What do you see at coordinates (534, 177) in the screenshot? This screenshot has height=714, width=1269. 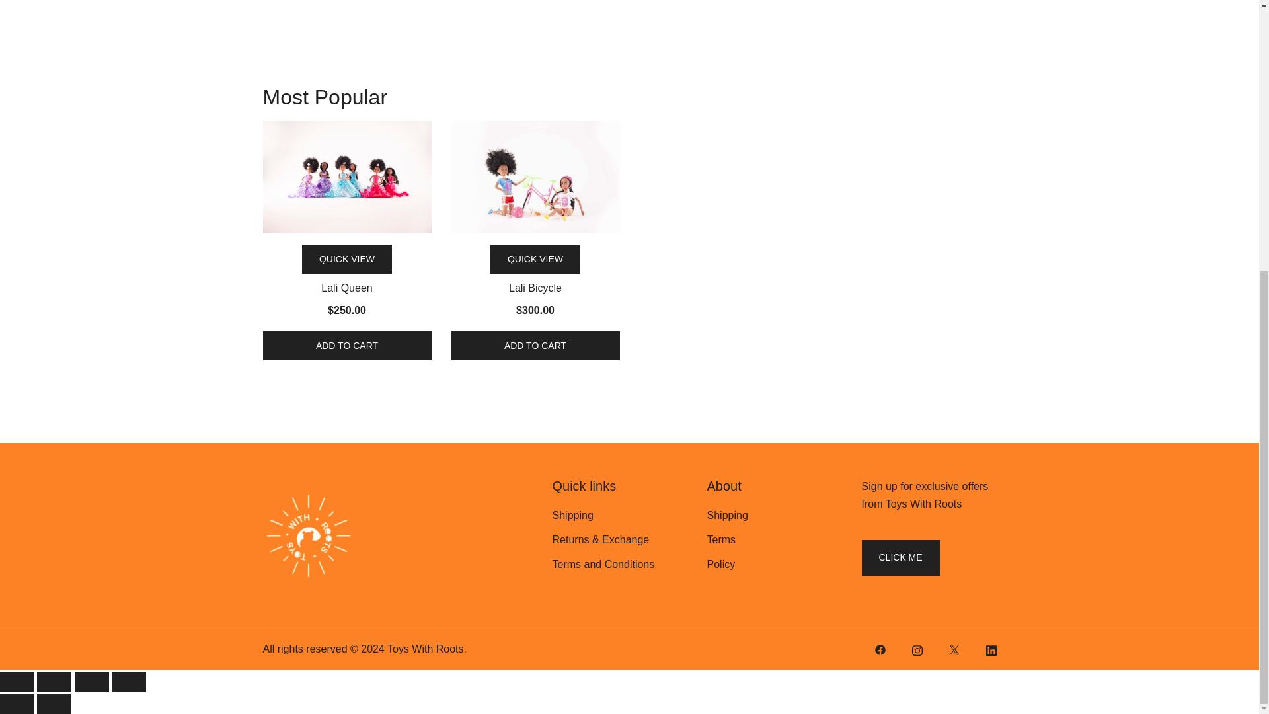 I see `Lali Bicycle` at bounding box center [534, 177].